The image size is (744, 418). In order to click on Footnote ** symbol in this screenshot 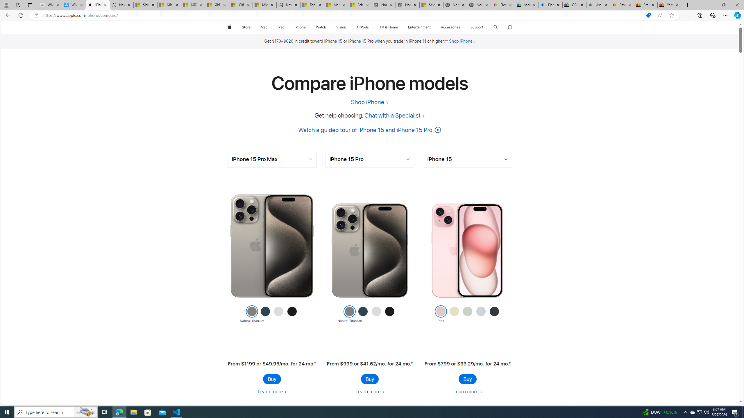, I will do `click(446, 41)`.